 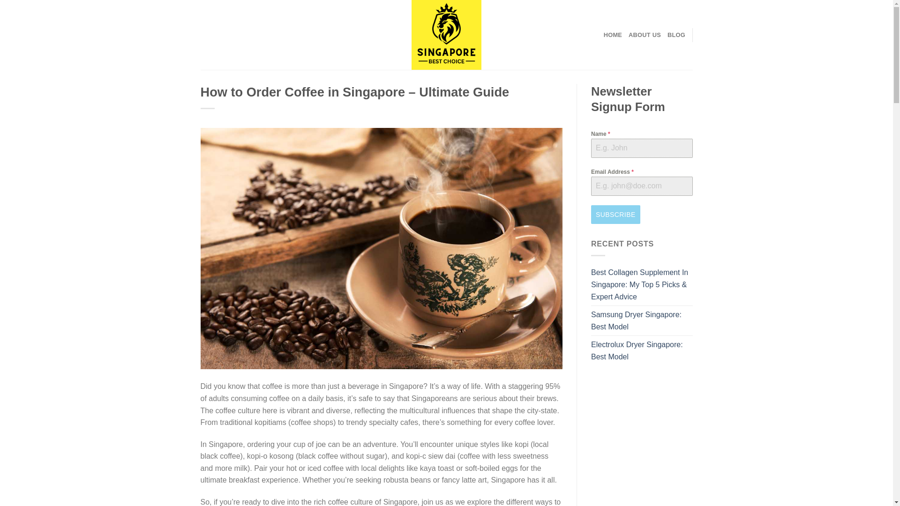 What do you see at coordinates (615, 215) in the screenshot?
I see `SUBSCRIBE` at bounding box center [615, 215].